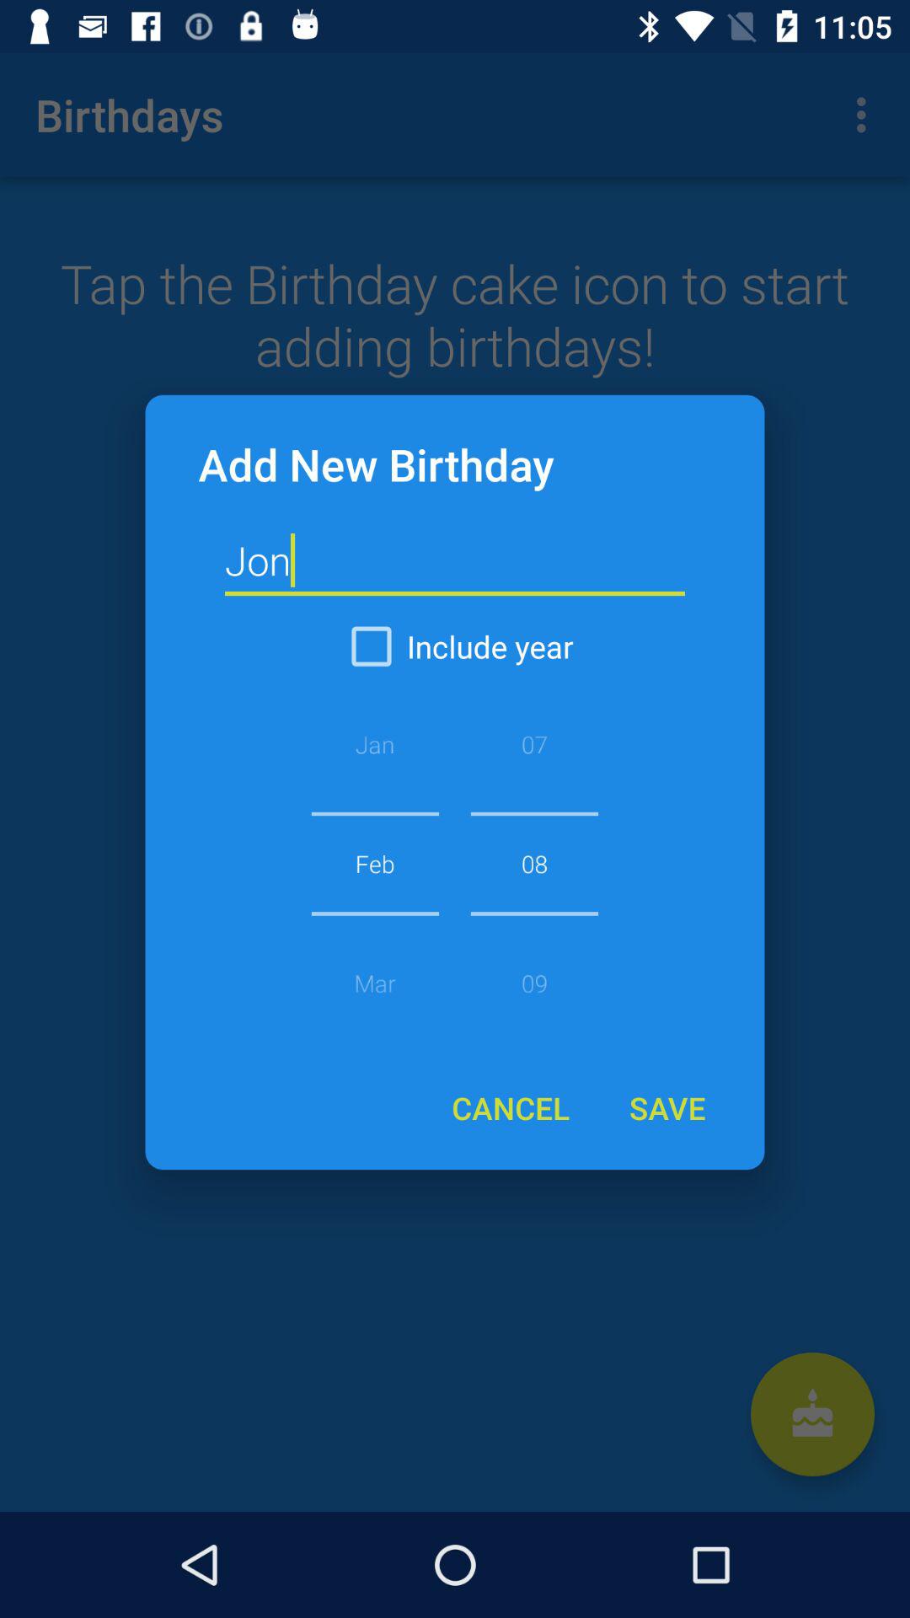 The image size is (910, 1618). I want to click on tap the item below the add new birthday icon, so click(455, 561).